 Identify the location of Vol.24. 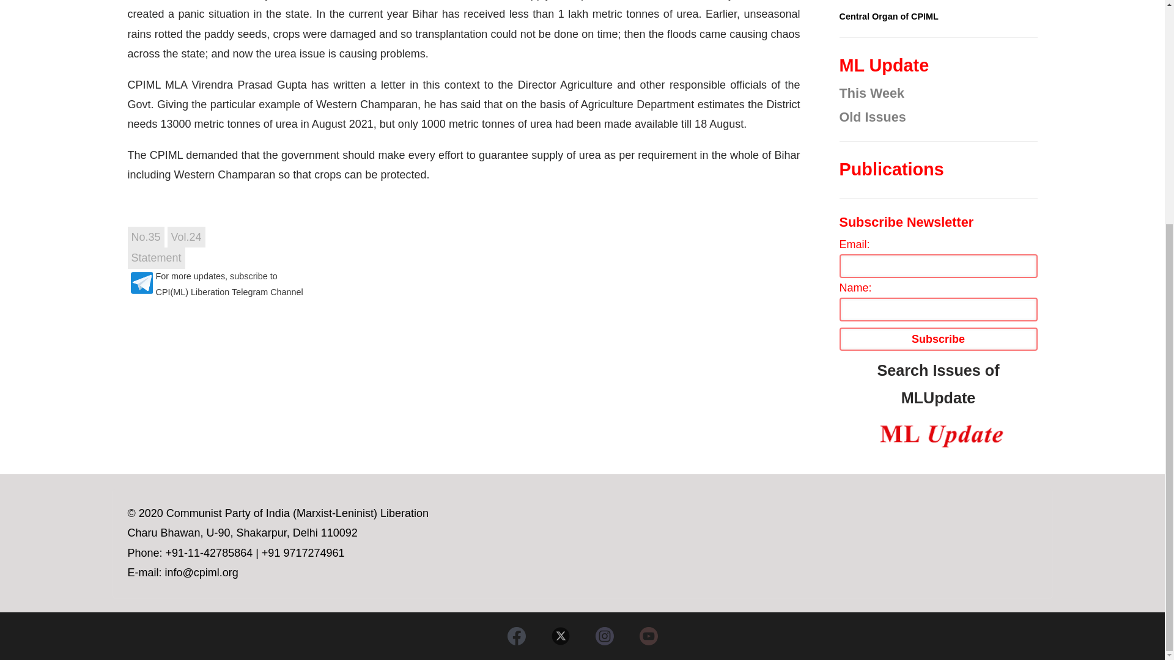
(186, 237).